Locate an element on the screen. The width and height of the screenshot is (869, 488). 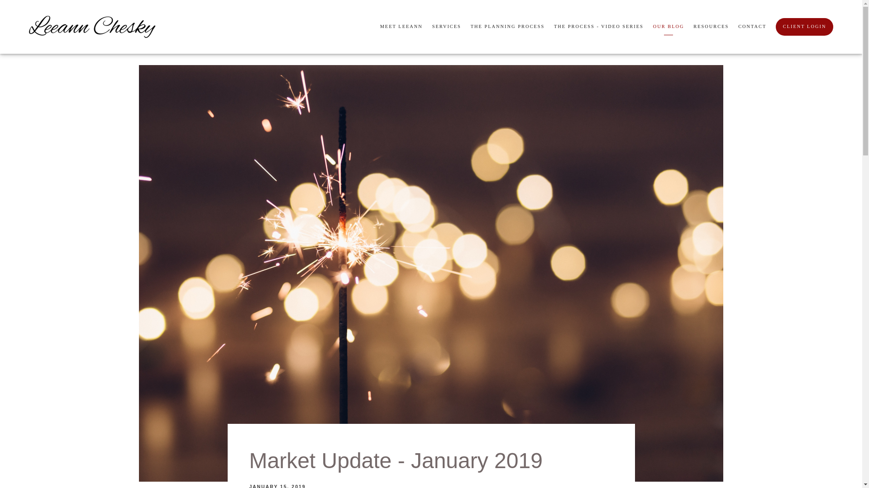
RESOURCES is located at coordinates (711, 27).